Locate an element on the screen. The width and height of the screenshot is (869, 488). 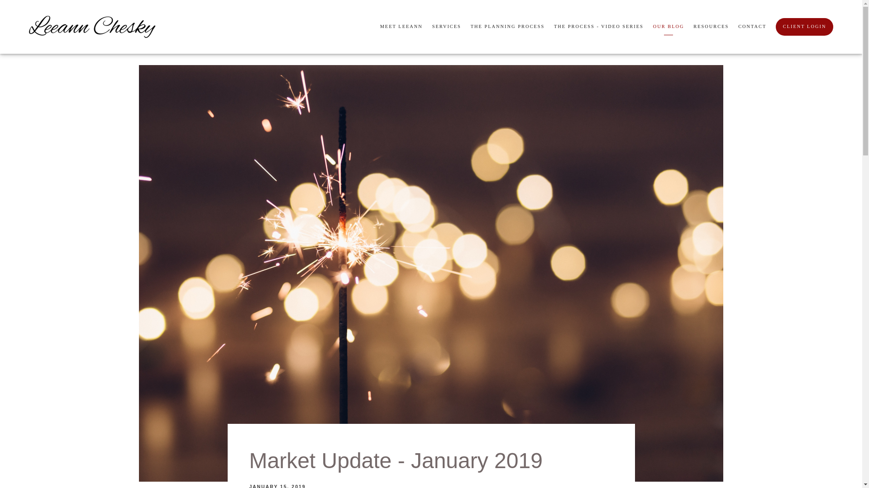
RESOURCES is located at coordinates (711, 27).